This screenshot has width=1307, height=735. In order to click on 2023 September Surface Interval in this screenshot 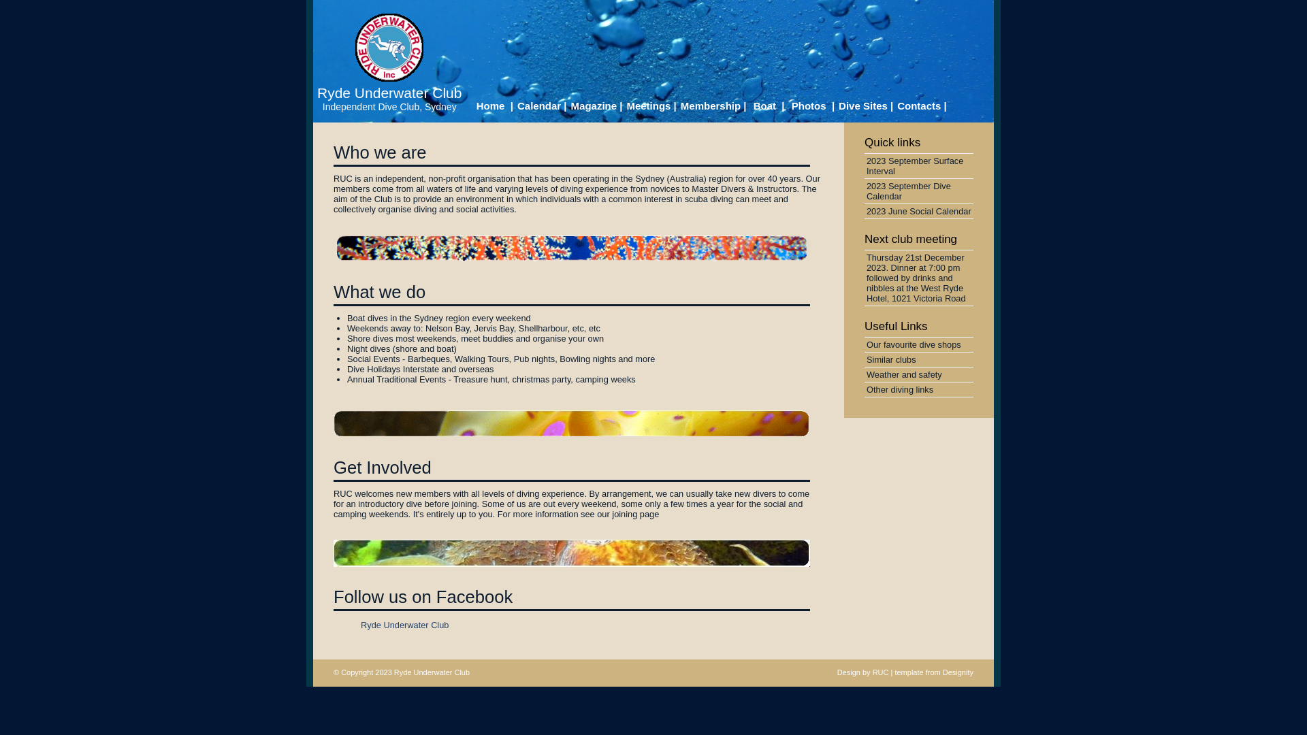, I will do `click(919, 166)`.